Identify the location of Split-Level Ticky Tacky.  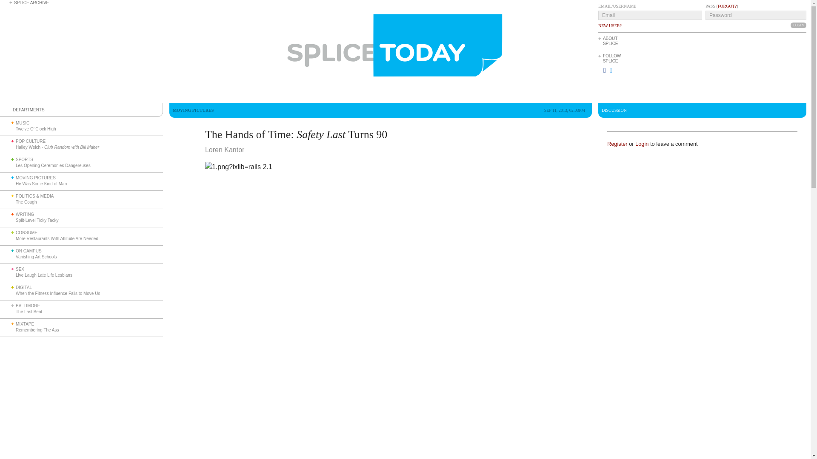
(37, 220).